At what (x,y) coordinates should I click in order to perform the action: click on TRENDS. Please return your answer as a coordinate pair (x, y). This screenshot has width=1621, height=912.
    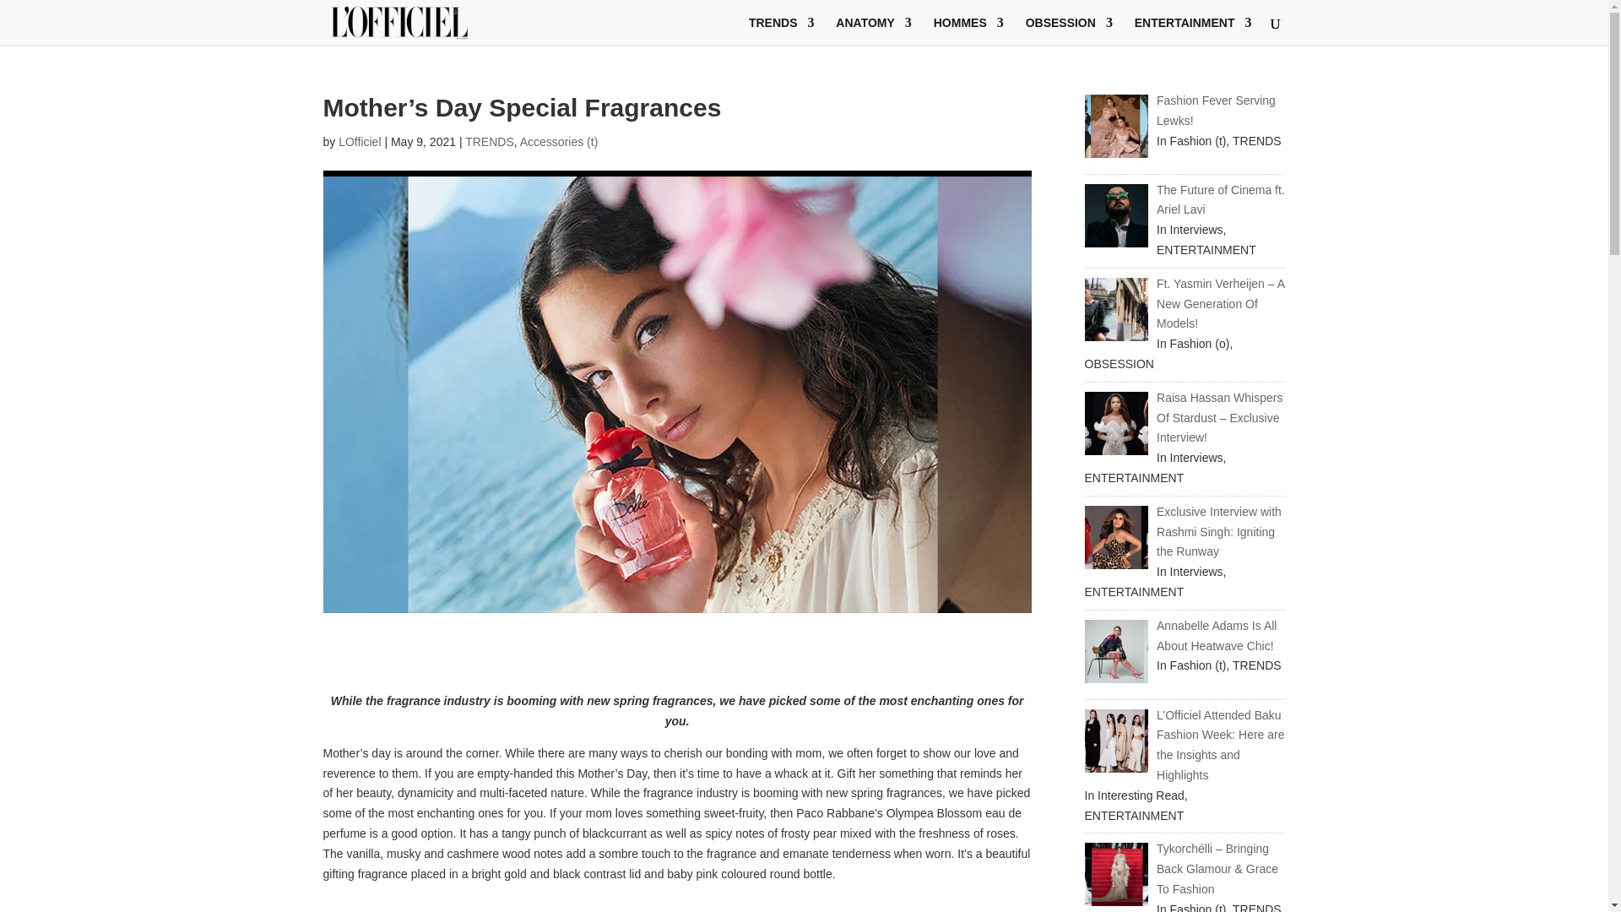
    Looking at the image, I should click on (782, 31).